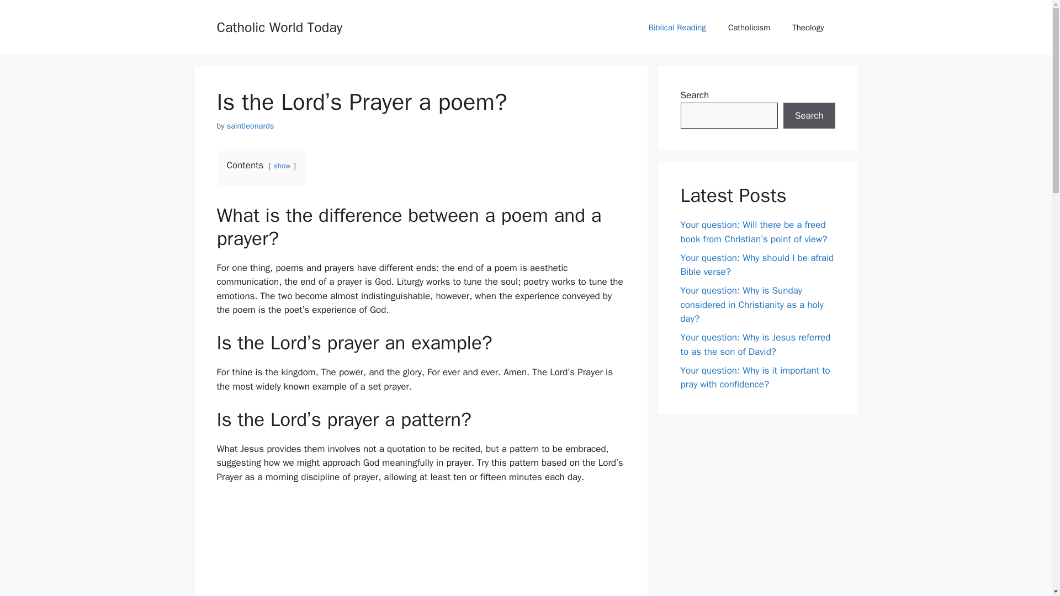 The width and height of the screenshot is (1060, 596). Describe the element at coordinates (251, 126) in the screenshot. I see `saintleonards` at that location.